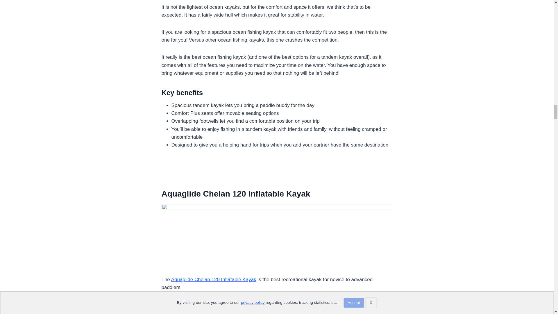 The image size is (558, 314). I want to click on Aquaglide Chelan 120 Inflatable Kayak, so click(214, 279).